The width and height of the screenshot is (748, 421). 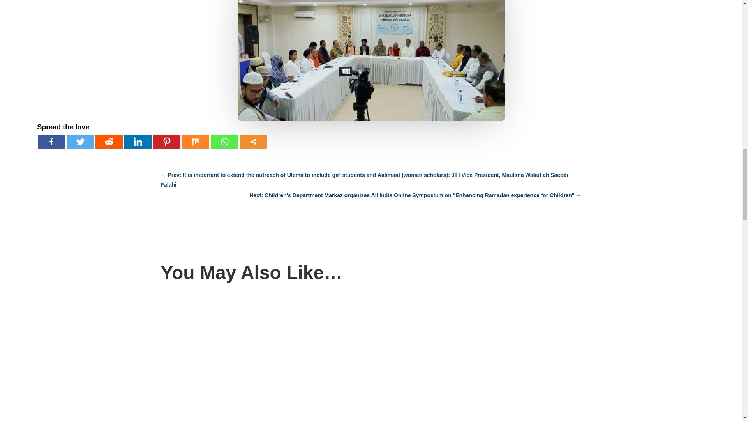 I want to click on Linkedin, so click(x=138, y=142).